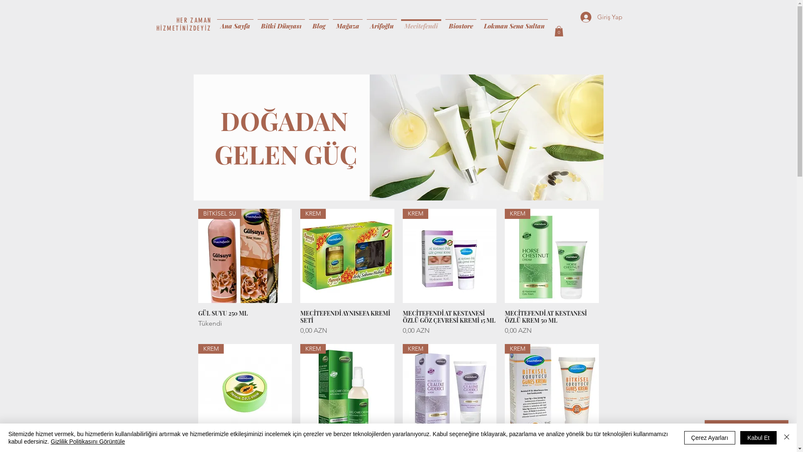 This screenshot has height=452, width=803. I want to click on 0, so click(559, 31).